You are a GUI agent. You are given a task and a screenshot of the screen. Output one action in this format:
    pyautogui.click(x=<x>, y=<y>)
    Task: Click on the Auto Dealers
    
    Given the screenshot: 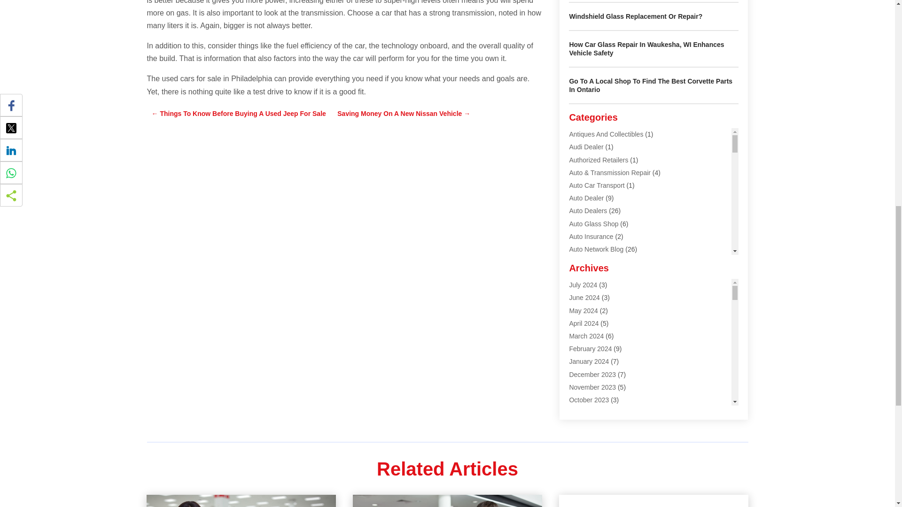 What is the action you would take?
    pyautogui.click(x=588, y=210)
    